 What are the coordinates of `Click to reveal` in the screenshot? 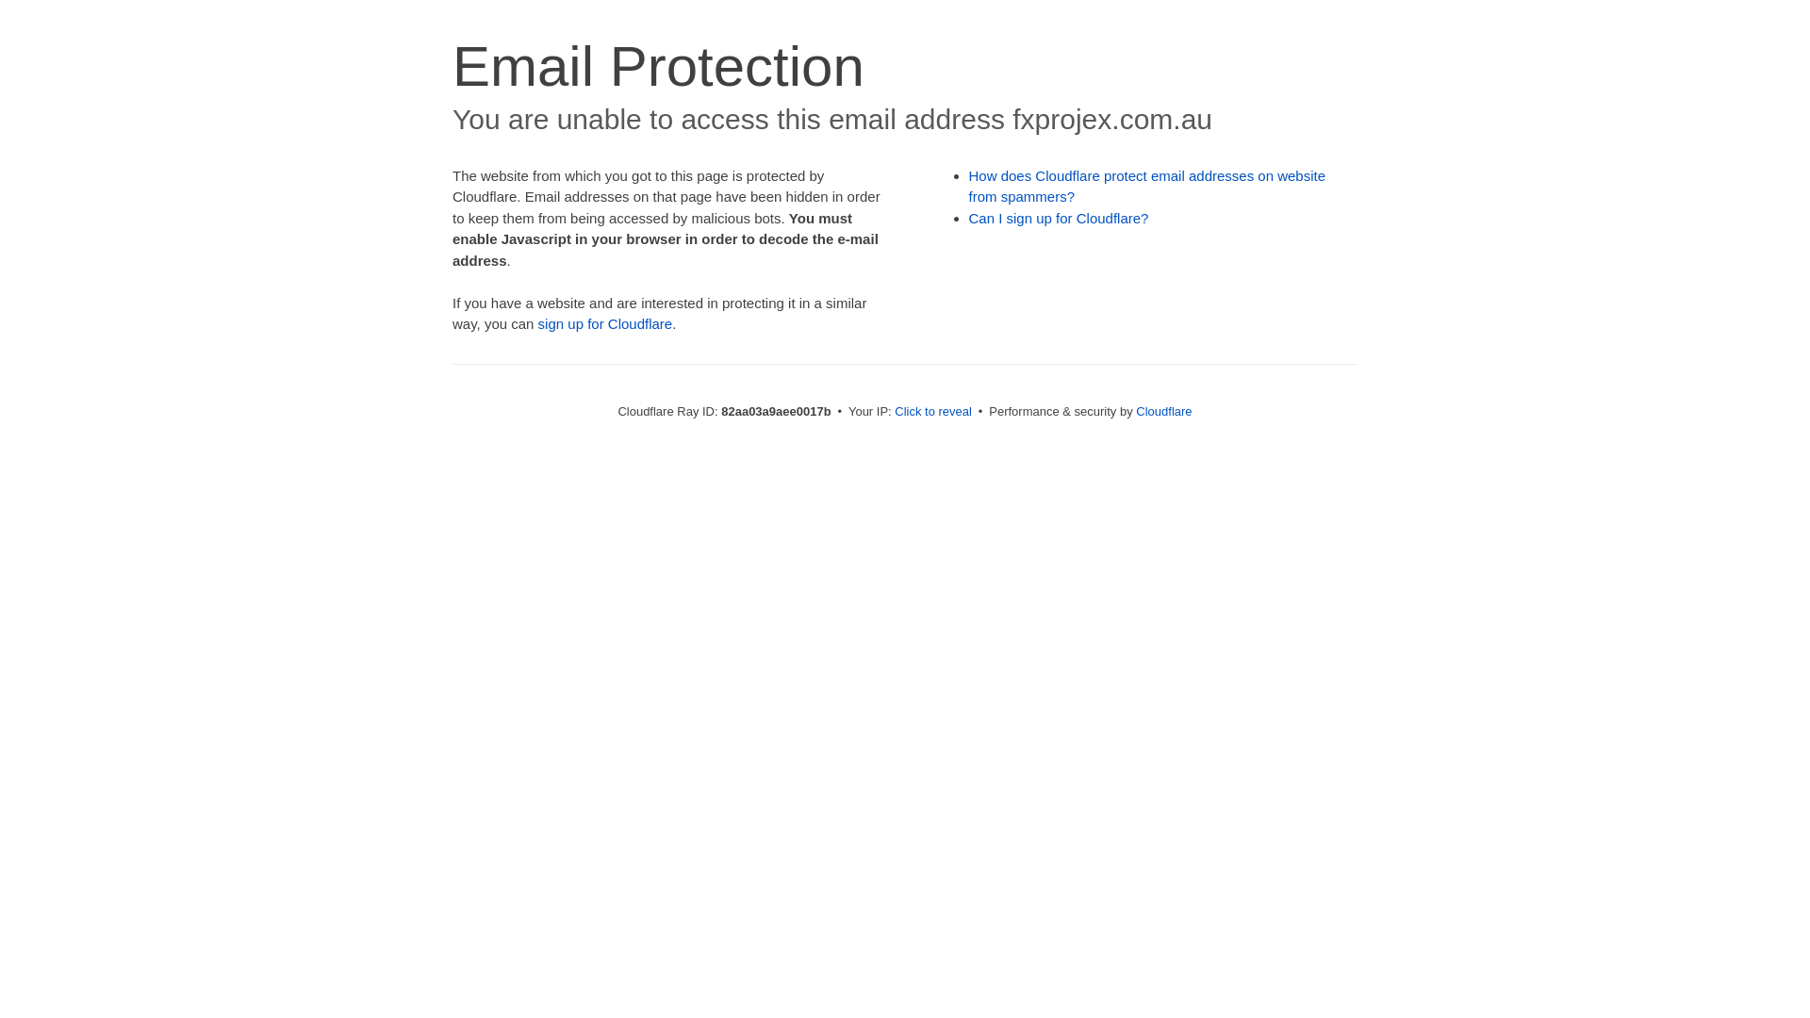 It's located at (933, 411).